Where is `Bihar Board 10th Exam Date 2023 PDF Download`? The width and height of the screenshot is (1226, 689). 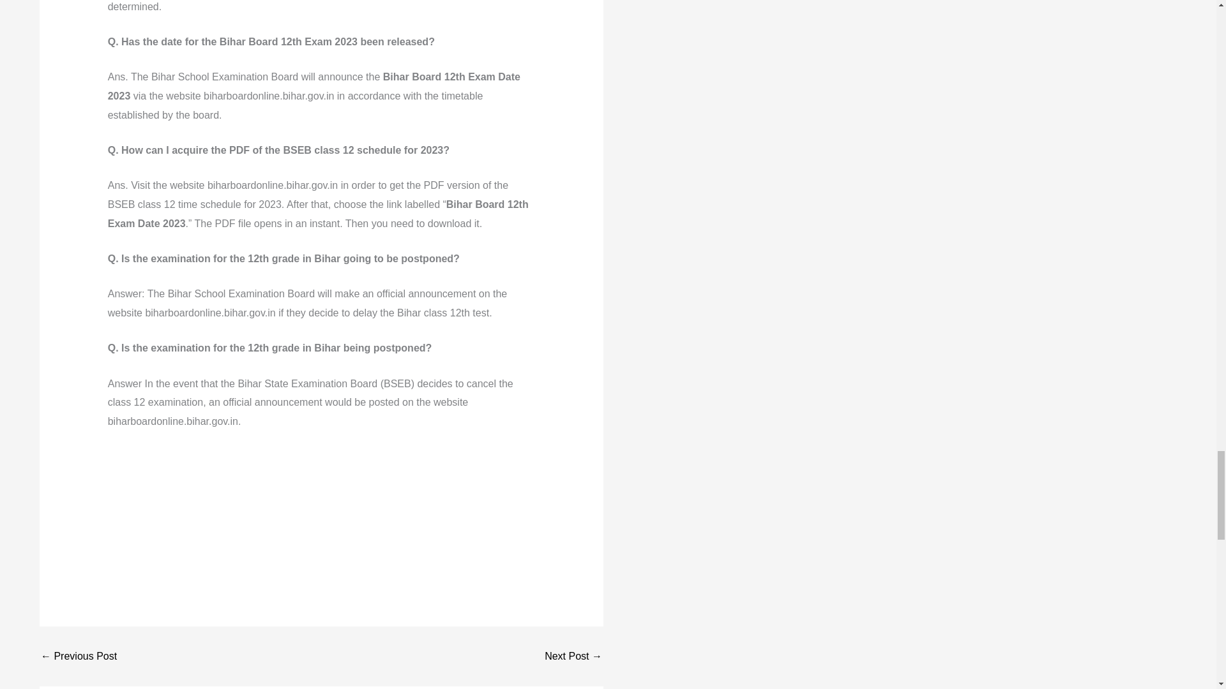 Bihar Board 10th Exam Date 2023 PDF Download is located at coordinates (78, 656).